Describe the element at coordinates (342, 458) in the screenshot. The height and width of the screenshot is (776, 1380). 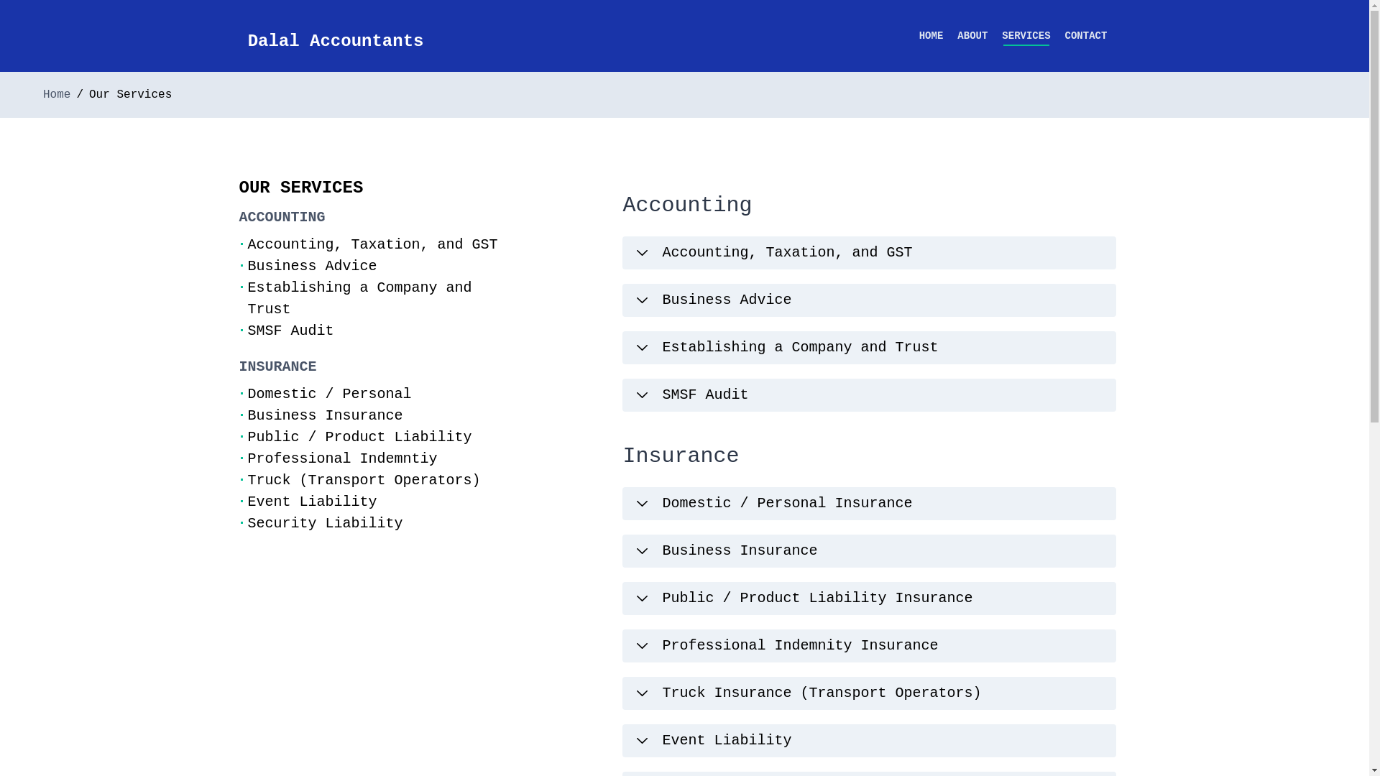
I see `Professional Indemntiy` at that location.